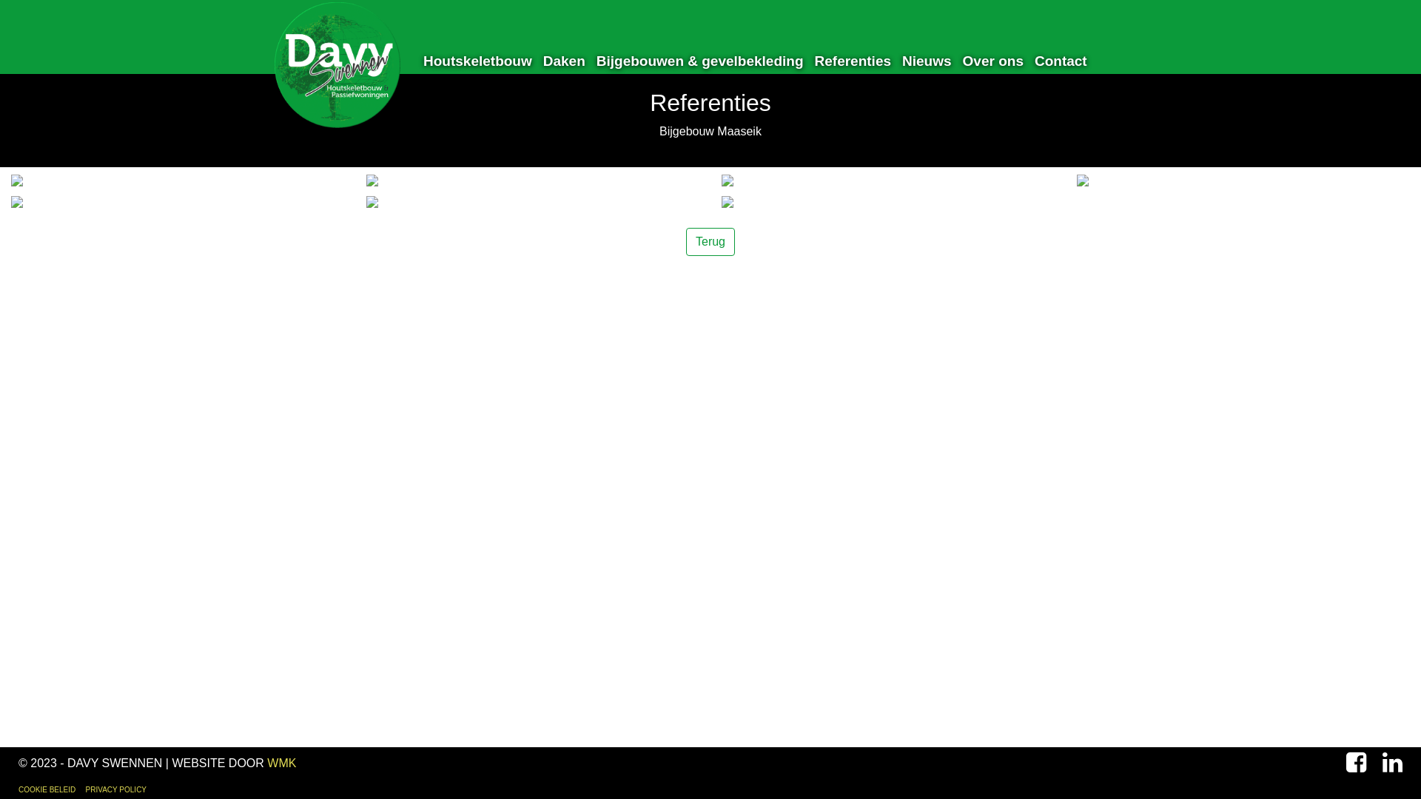 The width and height of the screenshot is (1421, 799). I want to click on Bijgebouwen & gevelbekleding, so click(694, 61).